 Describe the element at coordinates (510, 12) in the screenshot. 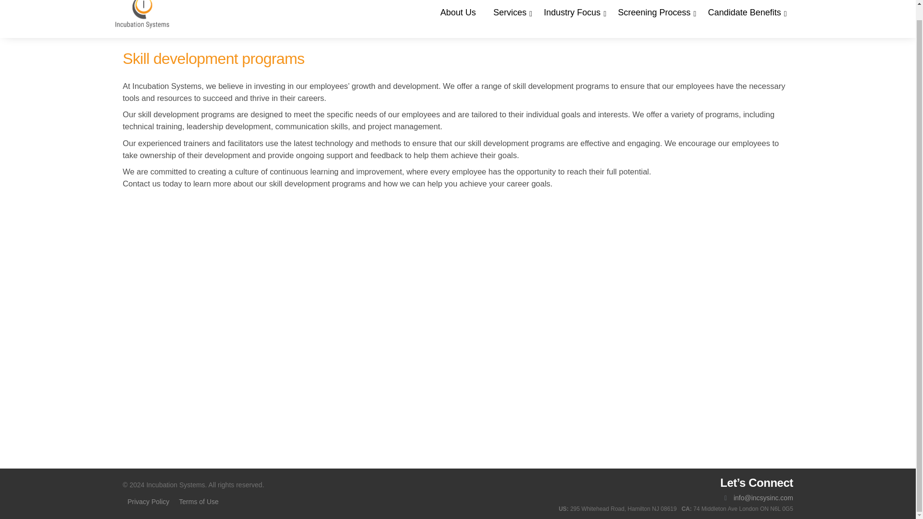

I see `Services` at that location.